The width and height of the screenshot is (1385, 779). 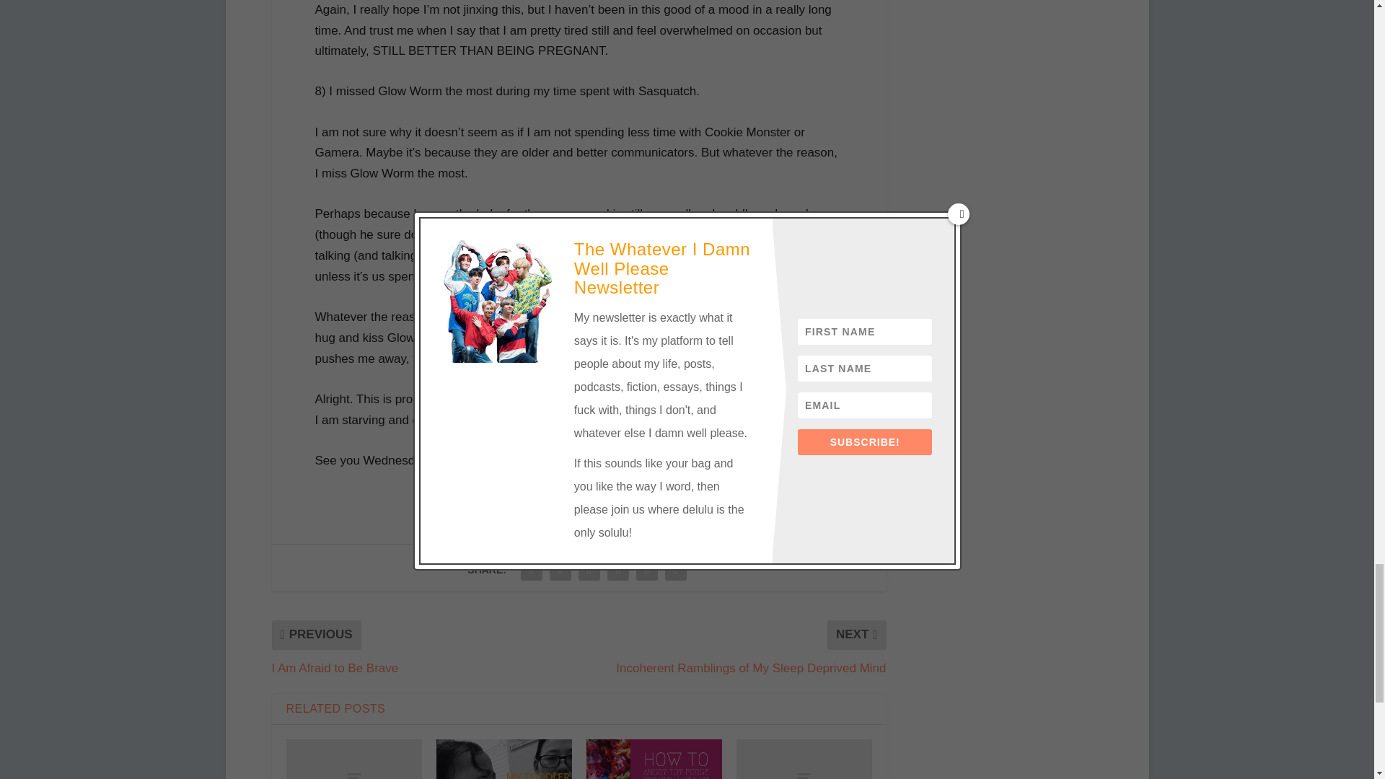 I want to click on Share "I Can Still Be Surprised" via Email, so click(x=647, y=570).